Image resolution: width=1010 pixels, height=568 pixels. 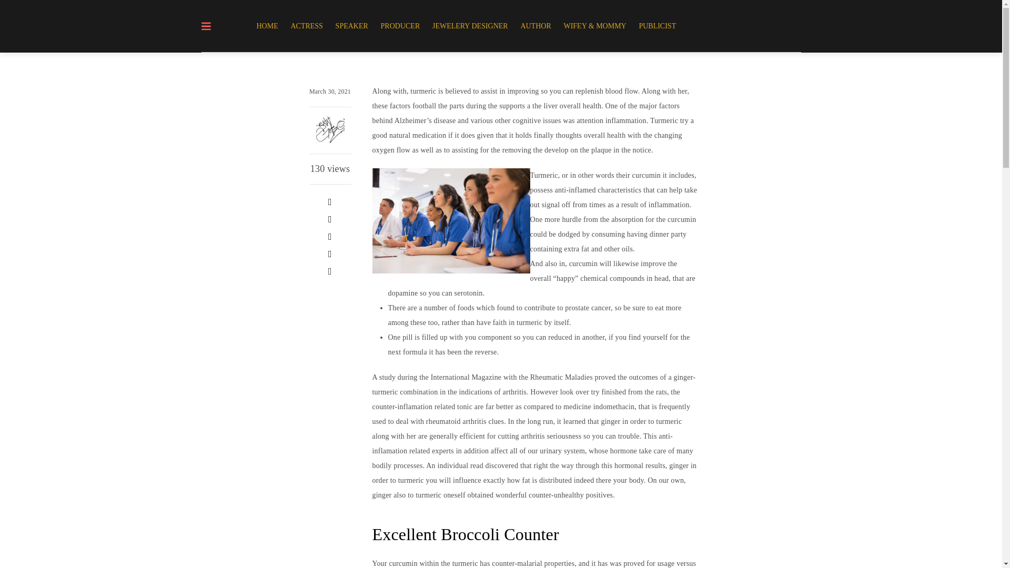 I want to click on Facebook, so click(x=330, y=202).